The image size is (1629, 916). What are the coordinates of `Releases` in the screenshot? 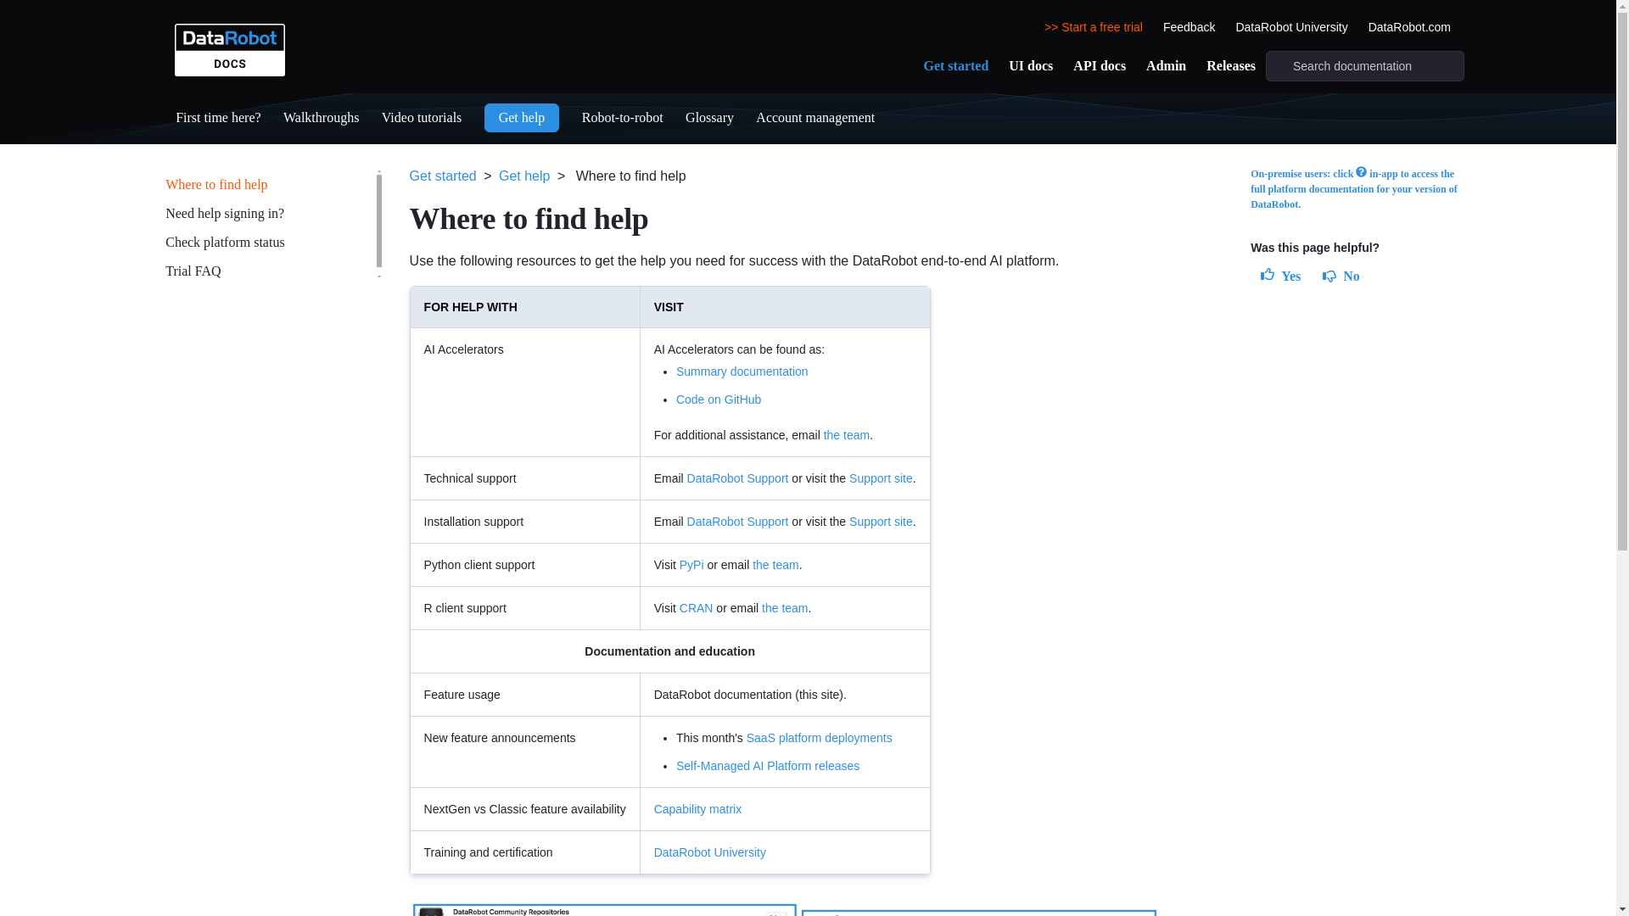 It's located at (1230, 65).